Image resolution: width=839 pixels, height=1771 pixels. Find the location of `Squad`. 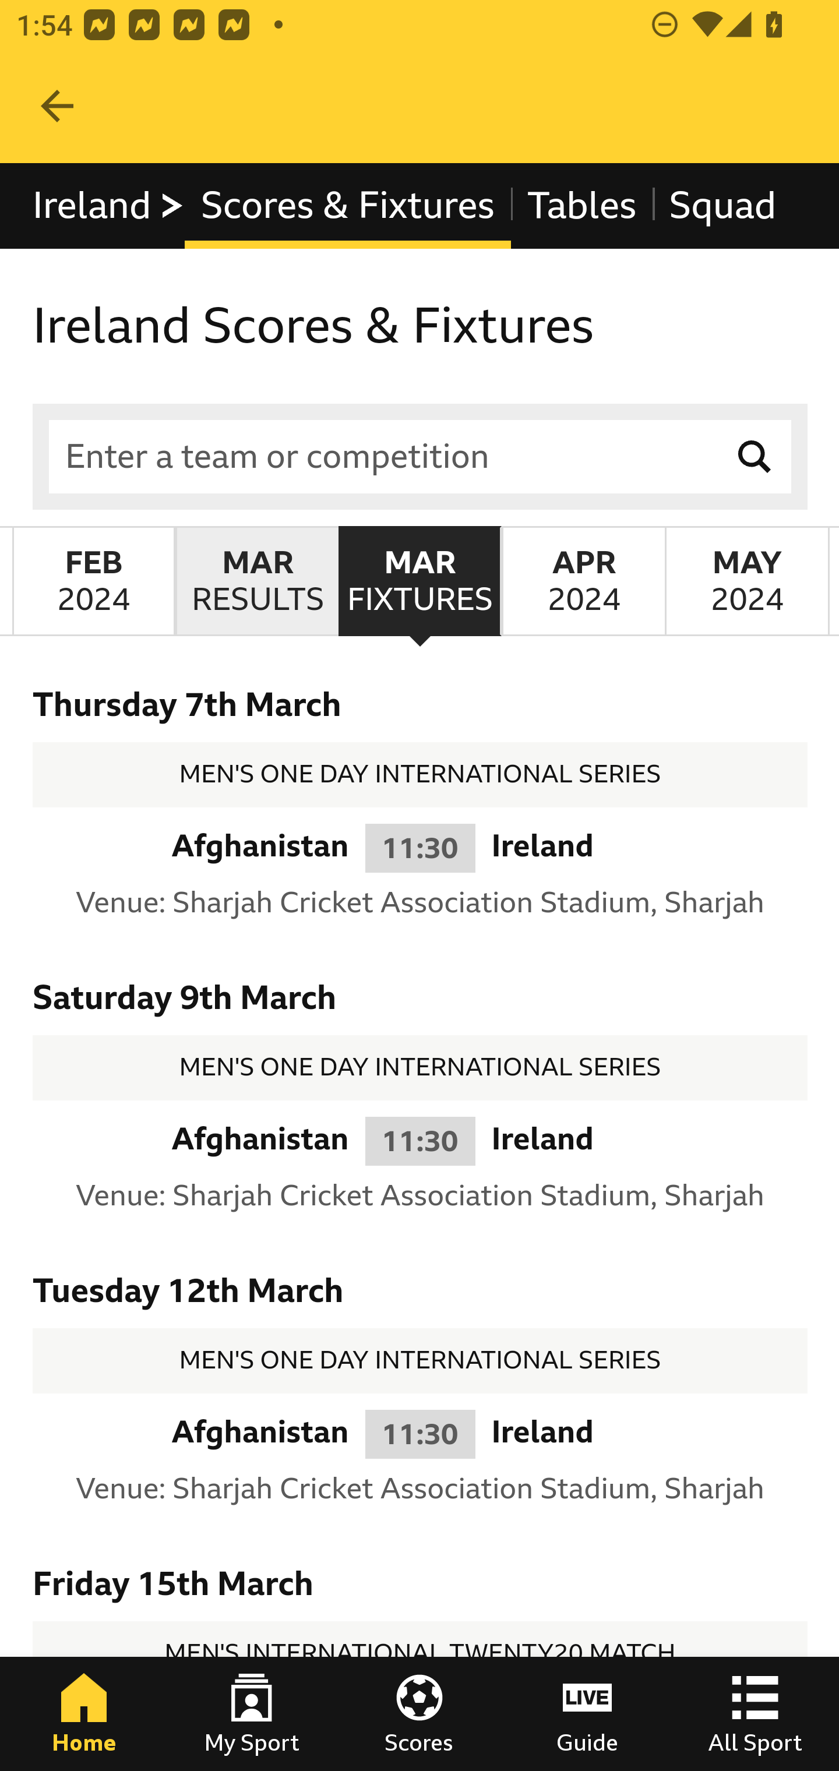

Squad is located at coordinates (722, 205).